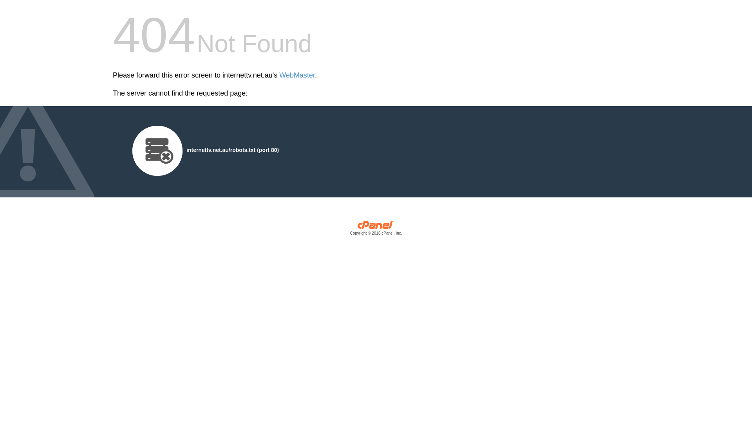  I want to click on WebMaster, so click(297, 75).